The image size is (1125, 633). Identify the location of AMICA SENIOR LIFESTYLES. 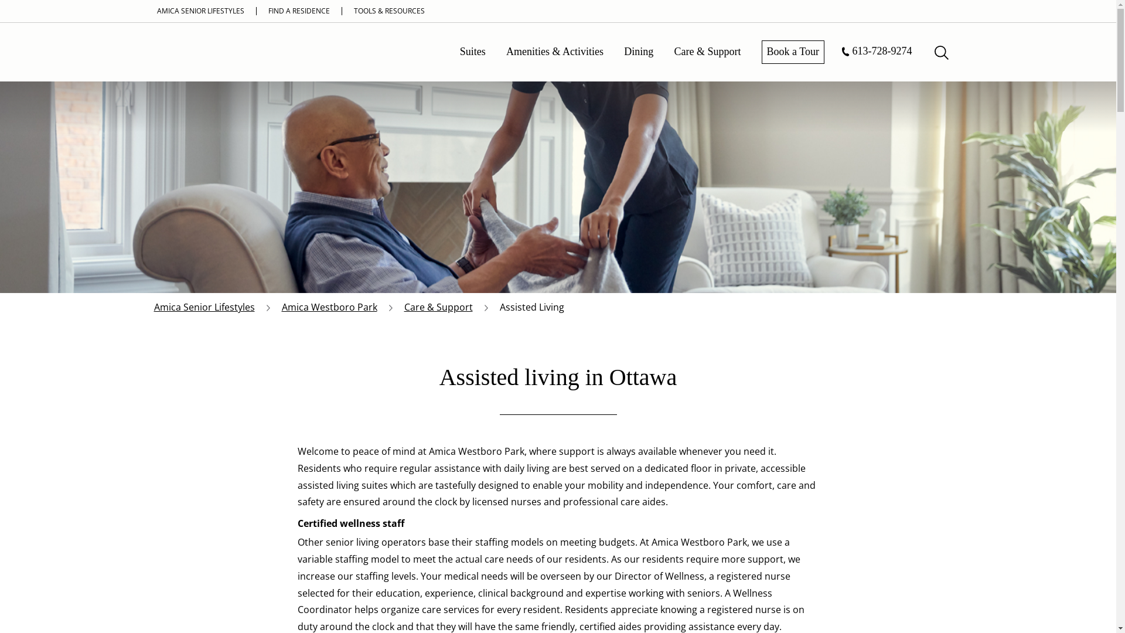
(200, 11).